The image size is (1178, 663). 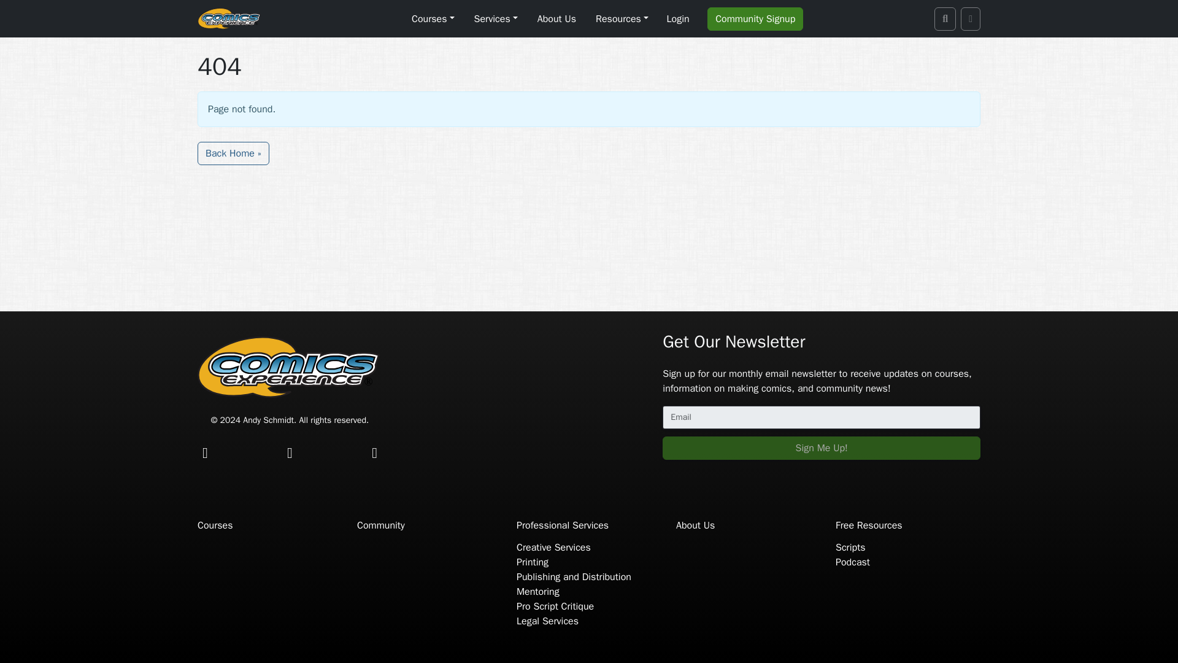 I want to click on About Us, so click(x=556, y=18).